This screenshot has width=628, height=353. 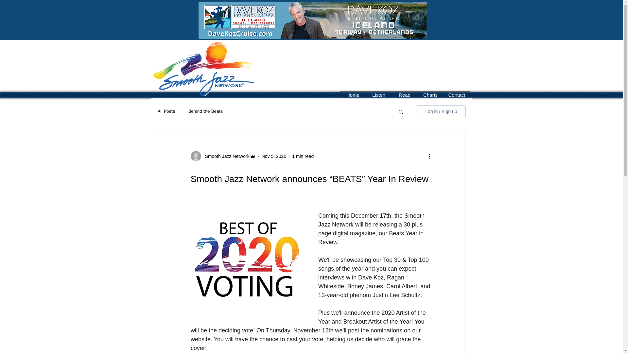 What do you see at coordinates (353, 95) in the screenshot?
I see `Home` at bounding box center [353, 95].